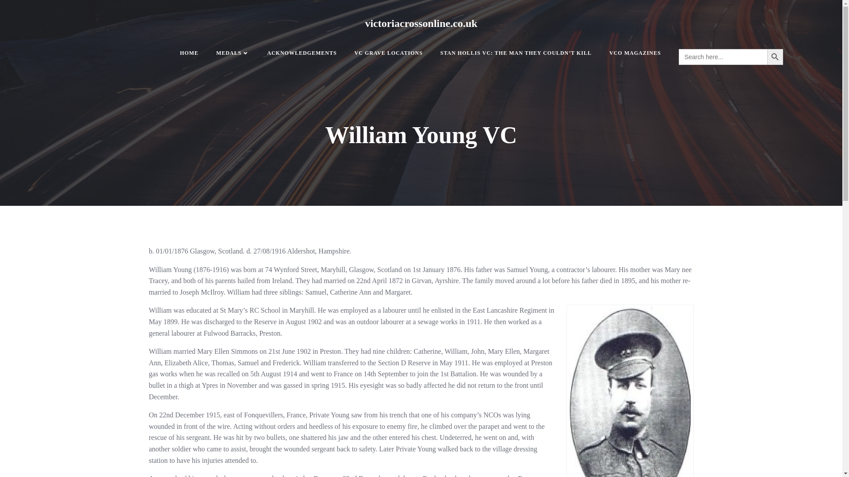  I want to click on victoriacrossonline.co.uk, so click(421, 23).